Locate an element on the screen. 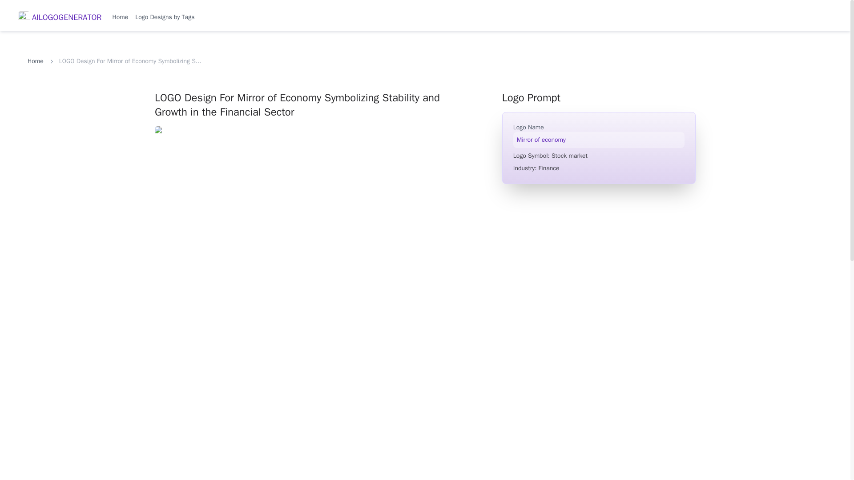  Home is located at coordinates (120, 17).